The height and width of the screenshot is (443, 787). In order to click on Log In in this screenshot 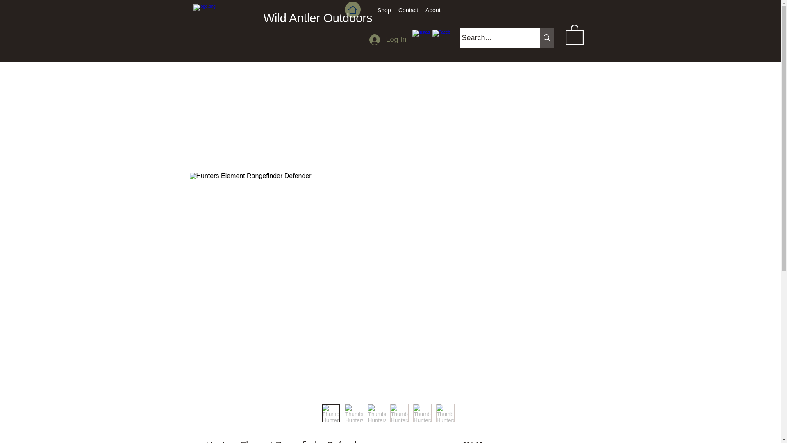, I will do `click(388, 39)`.